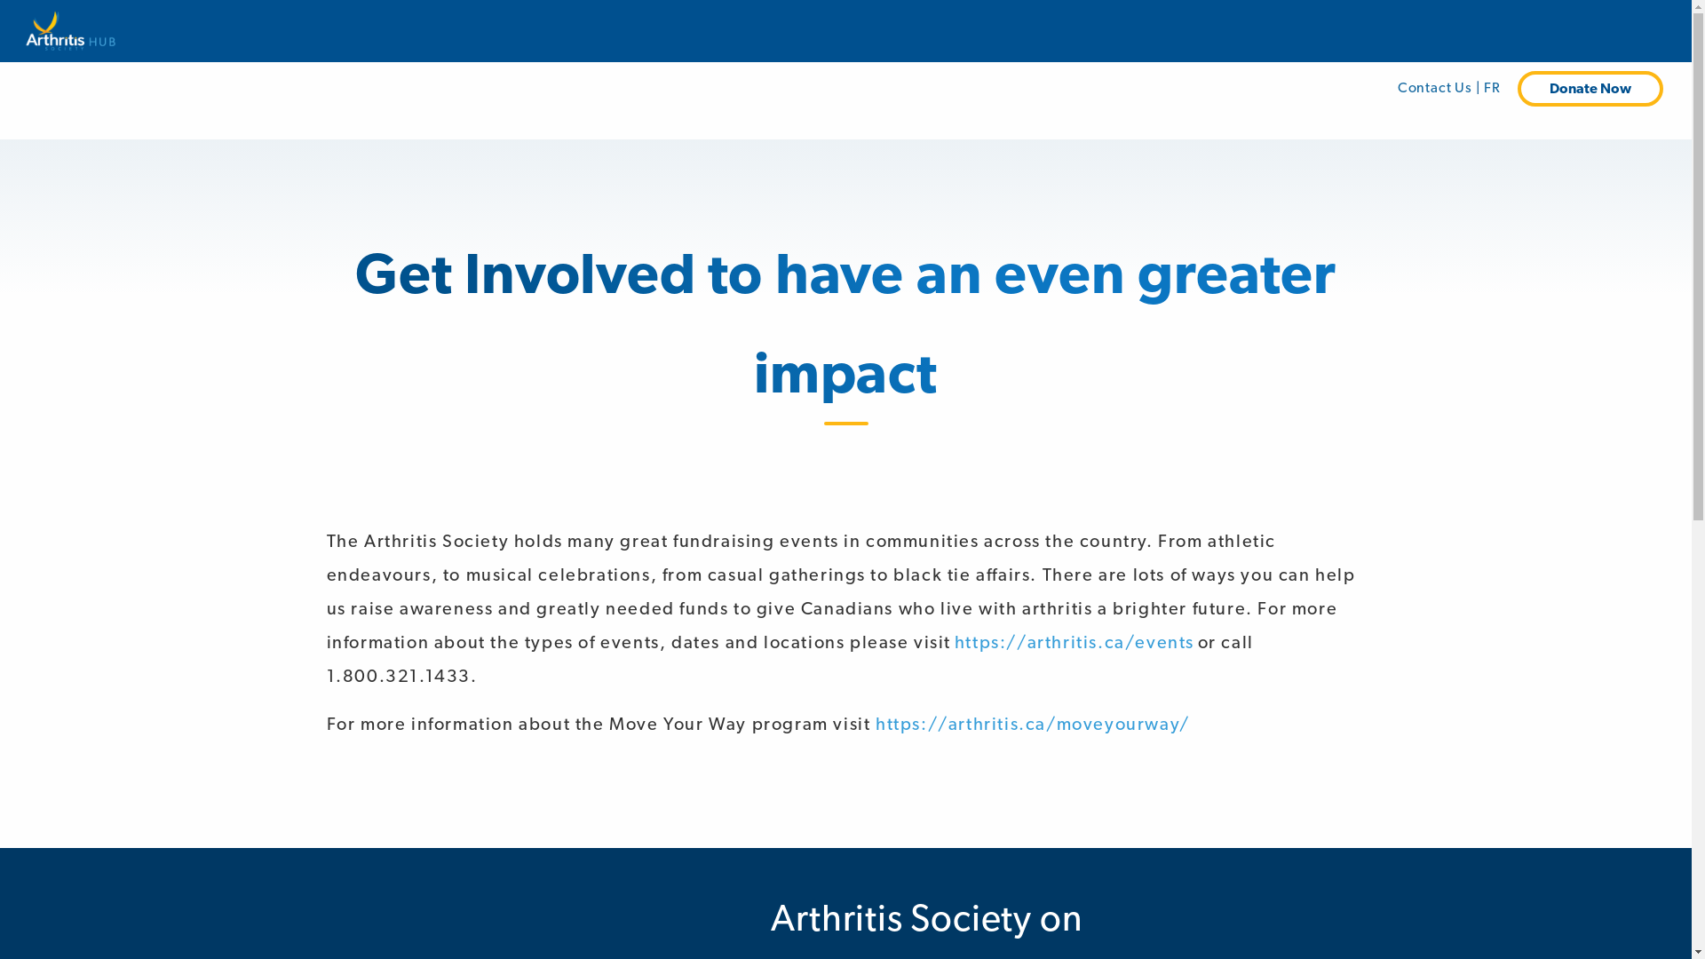 The width and height of the screenshot is (1705, 959). What do you see at coordinates (1437, 87) in the screenshot?
I see `Contact Us` at bounding box center [1437, 87].